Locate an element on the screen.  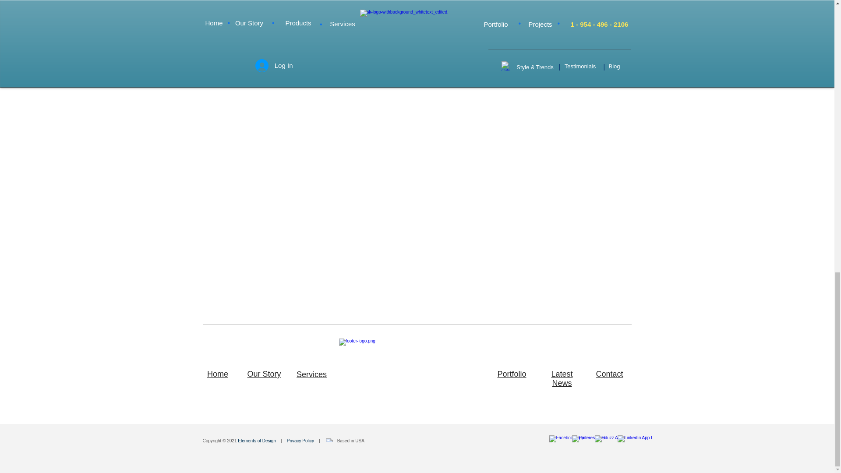
Privacy Policy is located at coordinates (301, 441).